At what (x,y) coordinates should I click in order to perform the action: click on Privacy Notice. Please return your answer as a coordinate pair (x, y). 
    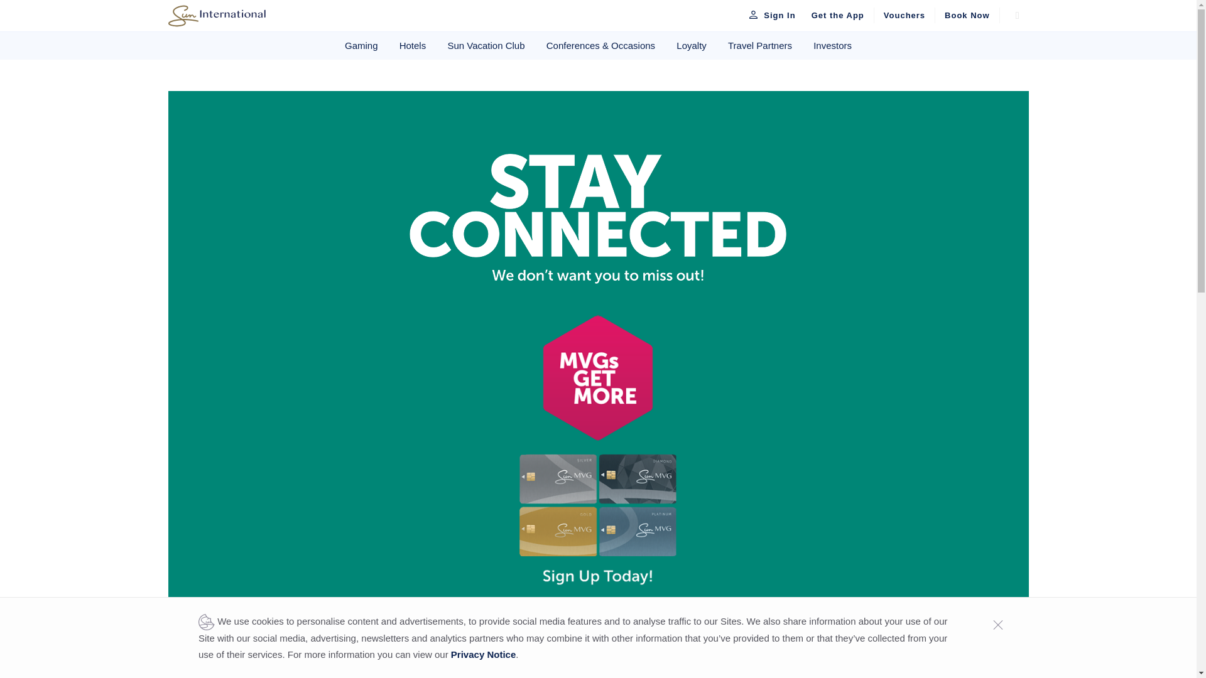
    Looking at the image, I should click on (484, 654).